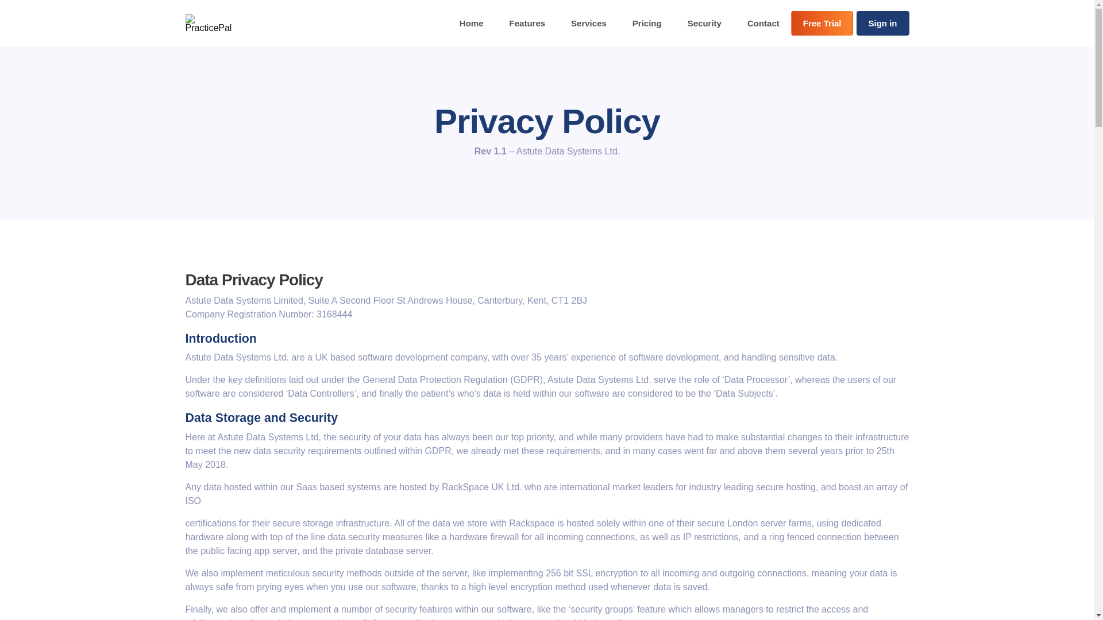 The image size is (1103, 620). I want to click on Home, so click(471, 23).